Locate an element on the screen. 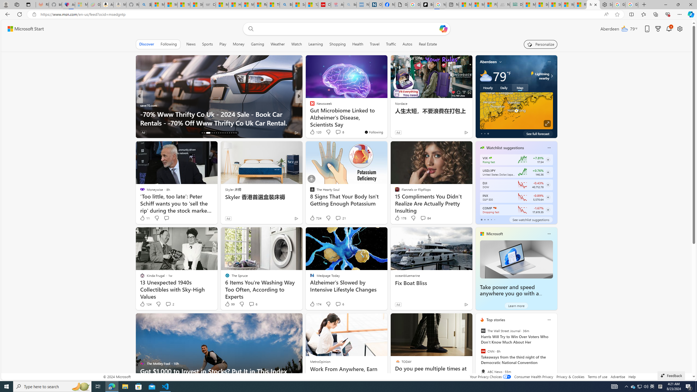 This screenshot has width=697, height=392. Be Smart | creating Science videos | Patreon is located at coordinates (427, 5).